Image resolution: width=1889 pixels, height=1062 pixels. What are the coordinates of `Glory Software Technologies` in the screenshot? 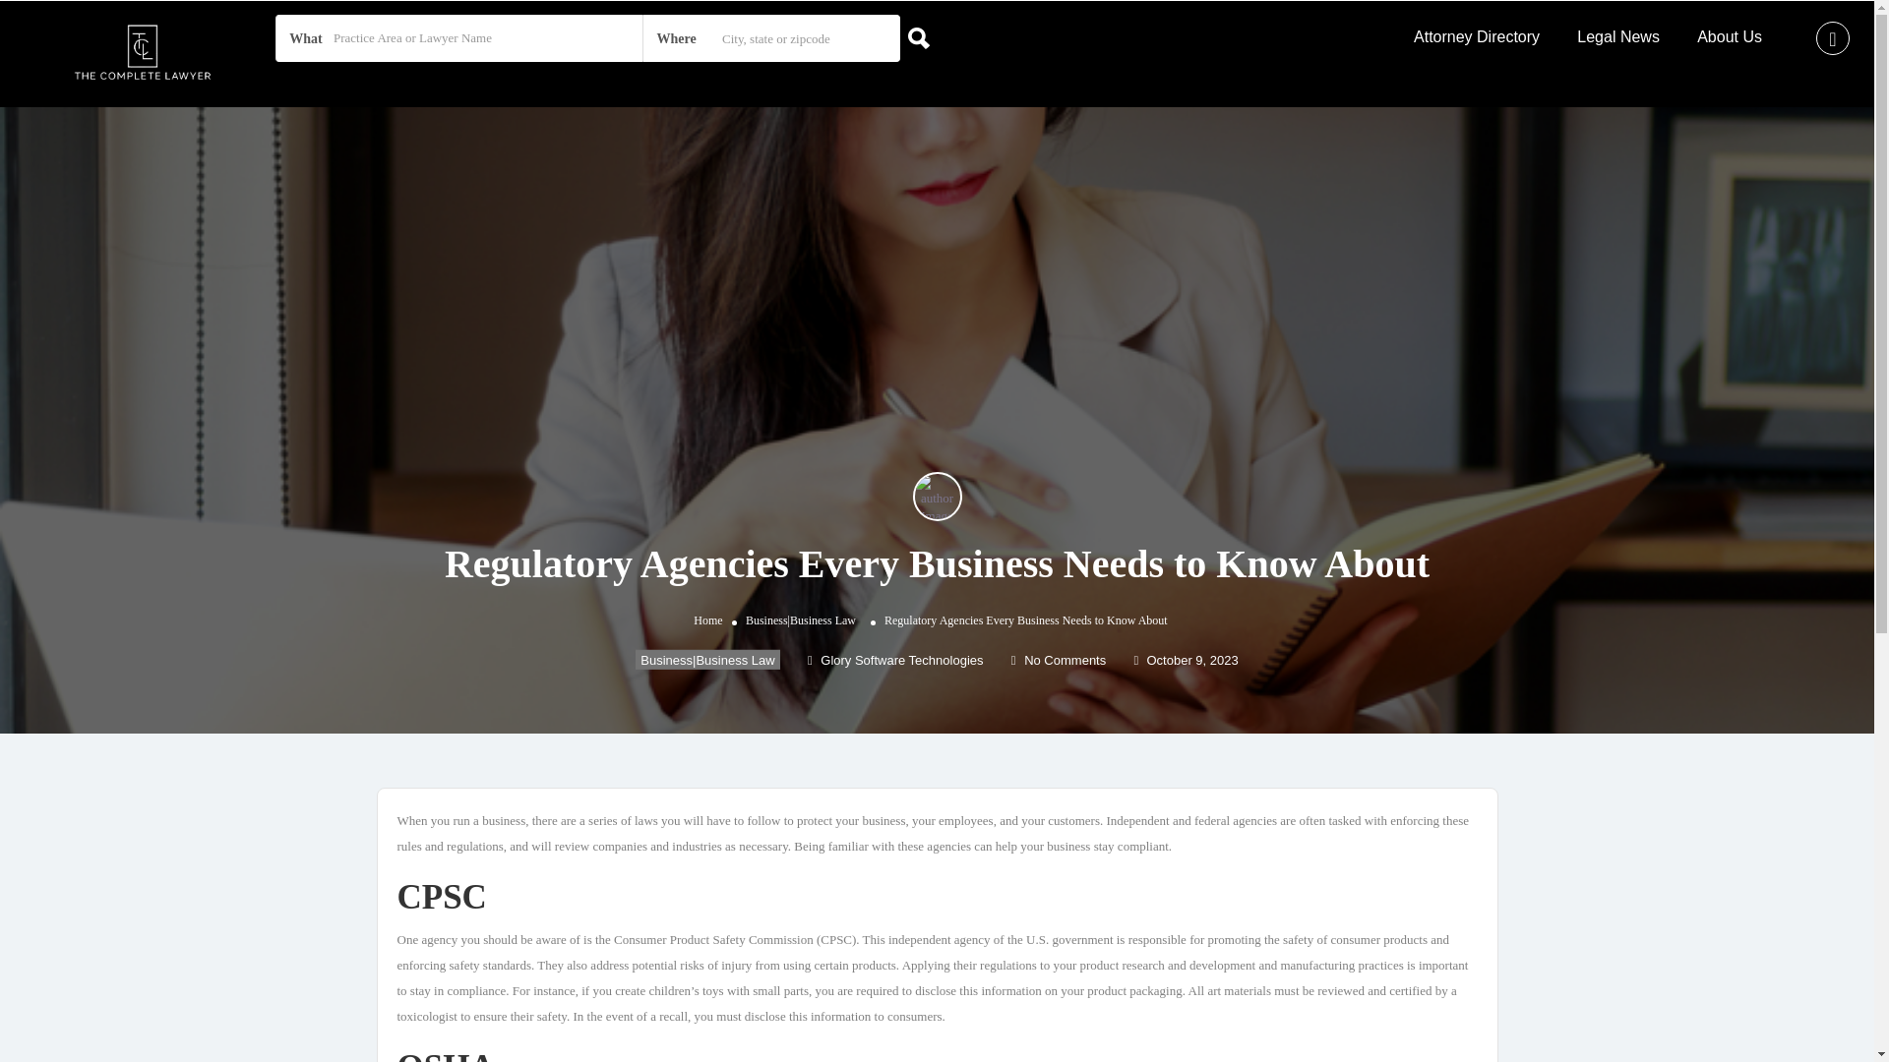 It's located at (895, 661).